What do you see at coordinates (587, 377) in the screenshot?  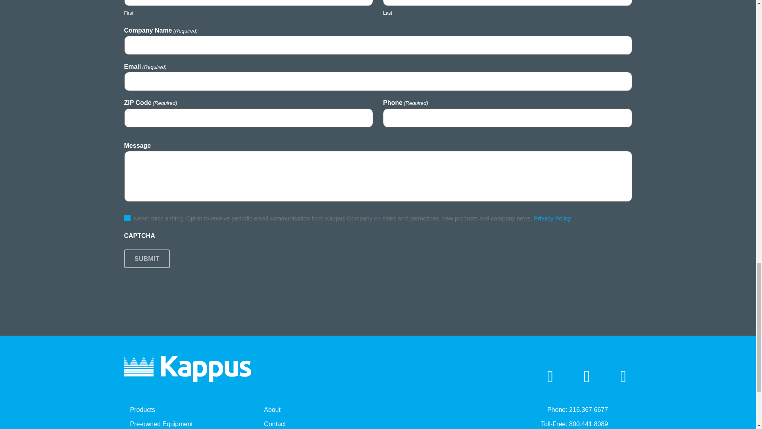 I see `Follow on Facebook` at bounding box center [587, 377].